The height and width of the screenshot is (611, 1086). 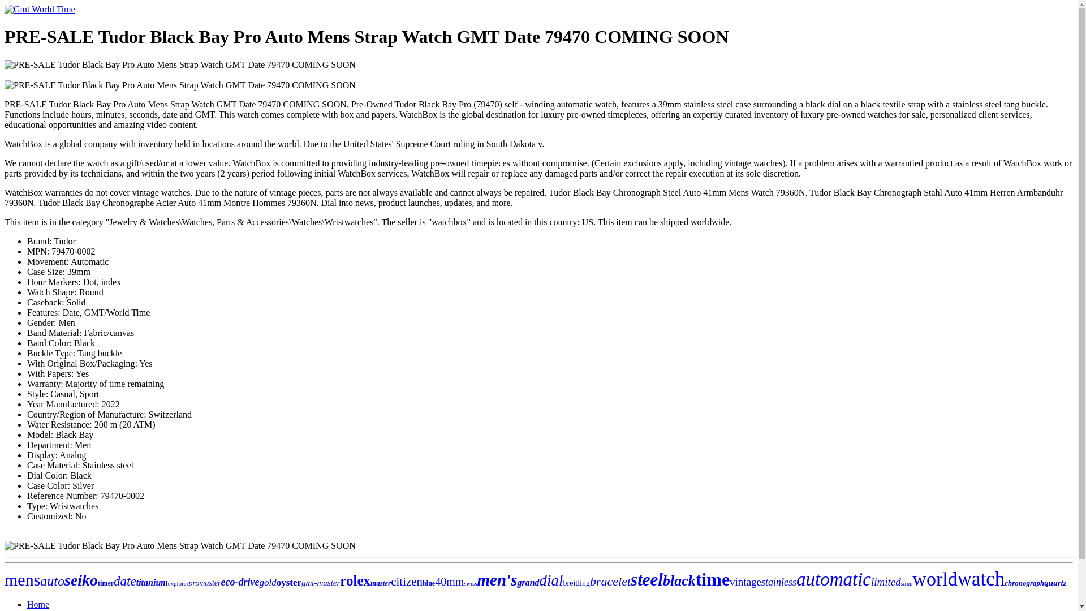 What do you see at coordinates (576, 583) in the screenshot?
I see `breitling` at bounding box center [576, 583].